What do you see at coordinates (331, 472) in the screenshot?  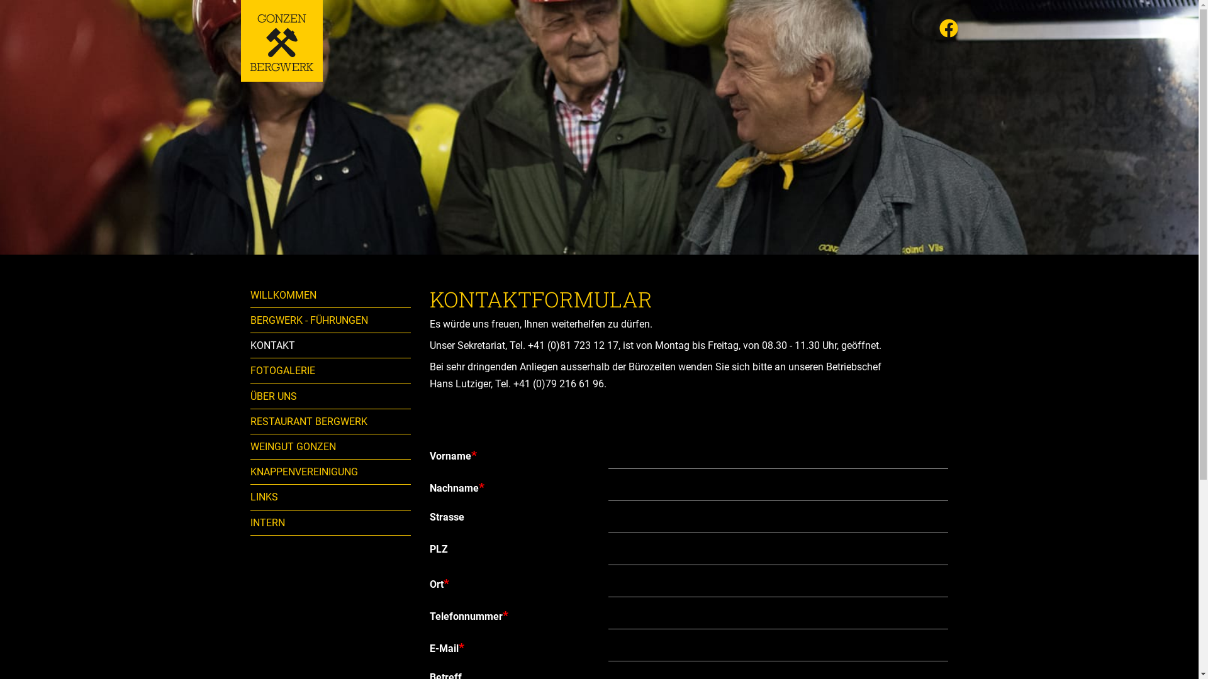 I see `KNAPPENVEREINIGUNG` at bounding box center [331, 472].